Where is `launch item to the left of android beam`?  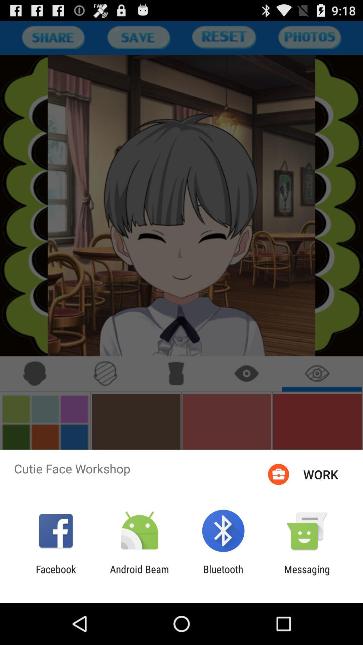
launch item to the left of android beam is located at coordinates (56, 575).